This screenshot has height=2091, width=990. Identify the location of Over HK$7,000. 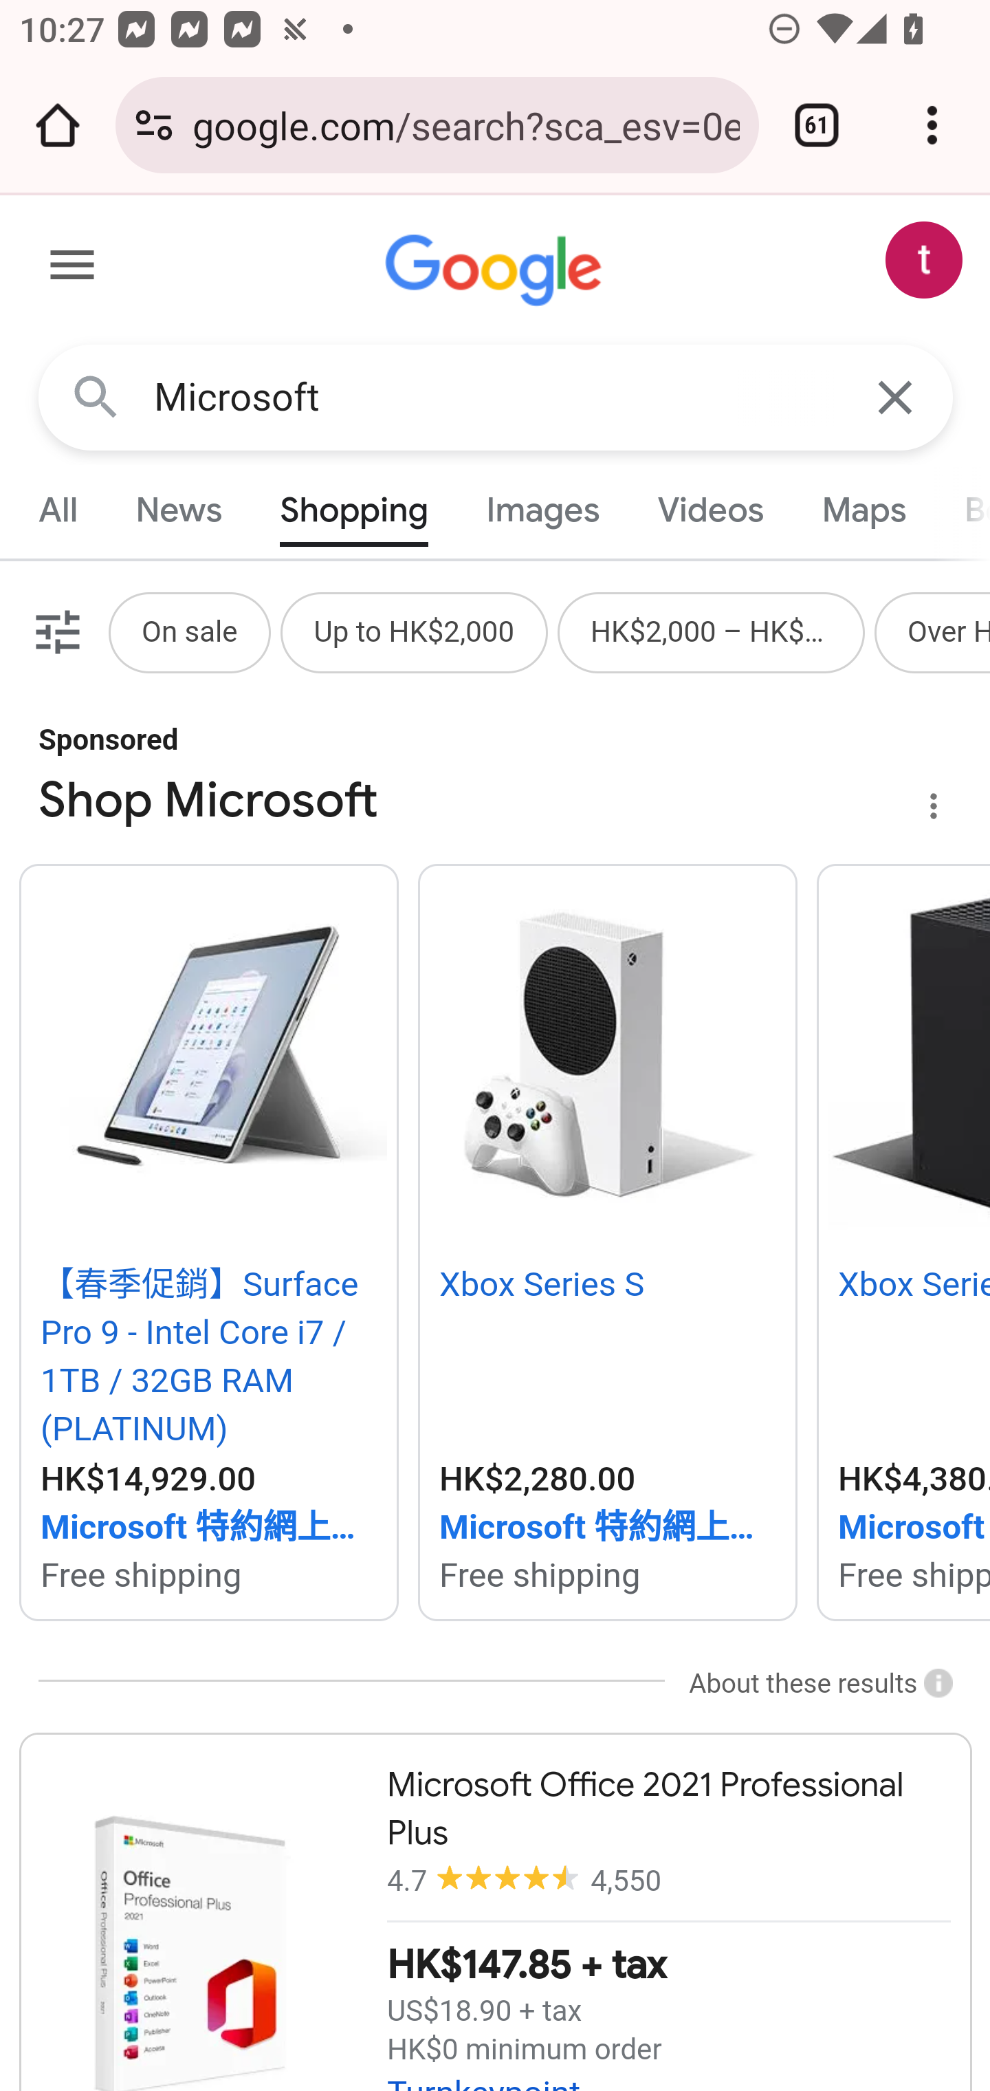
(949, 631).